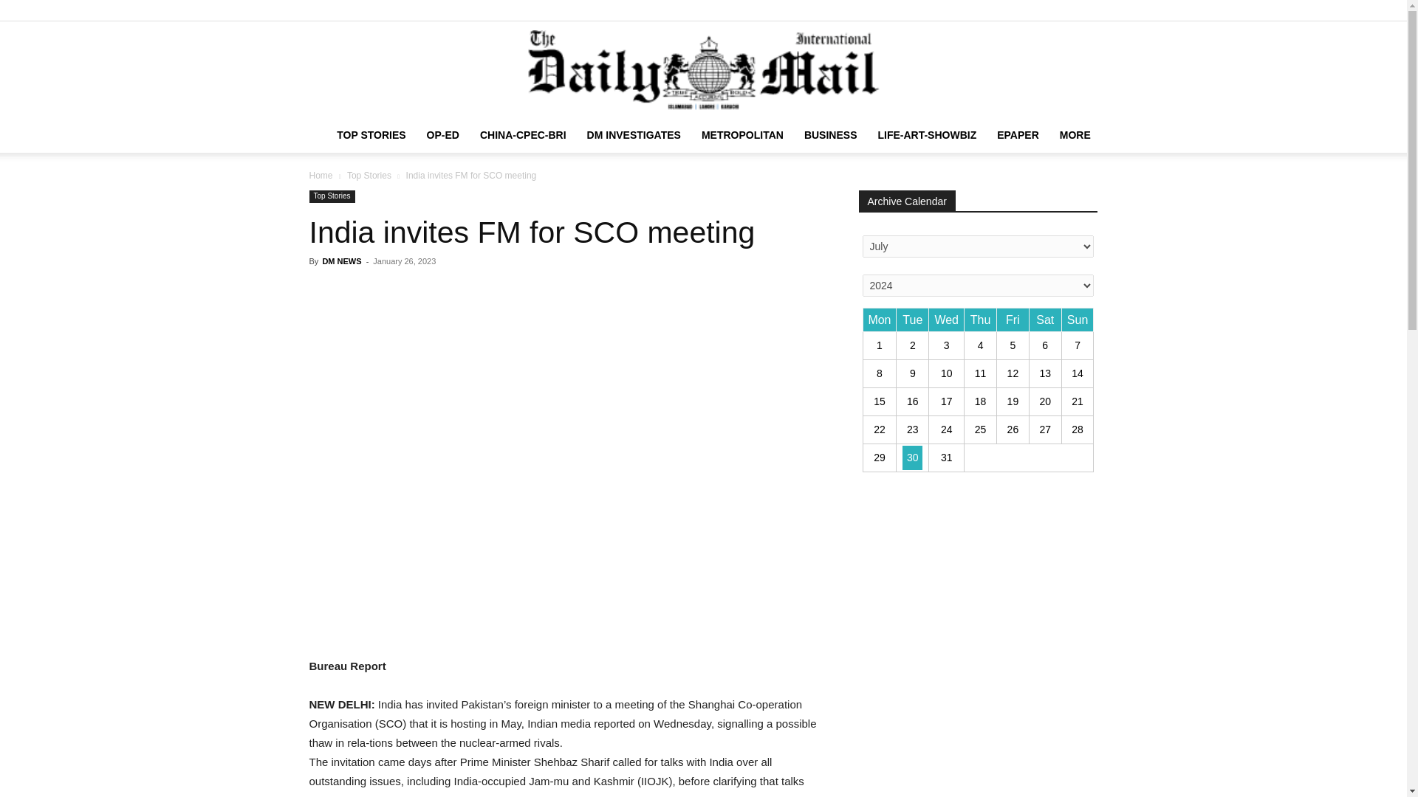 The width and height of the screenshot is (1418, 797). Describe the element at coordinates (879, 320) in the screenshot. I see `Monday` at that location.